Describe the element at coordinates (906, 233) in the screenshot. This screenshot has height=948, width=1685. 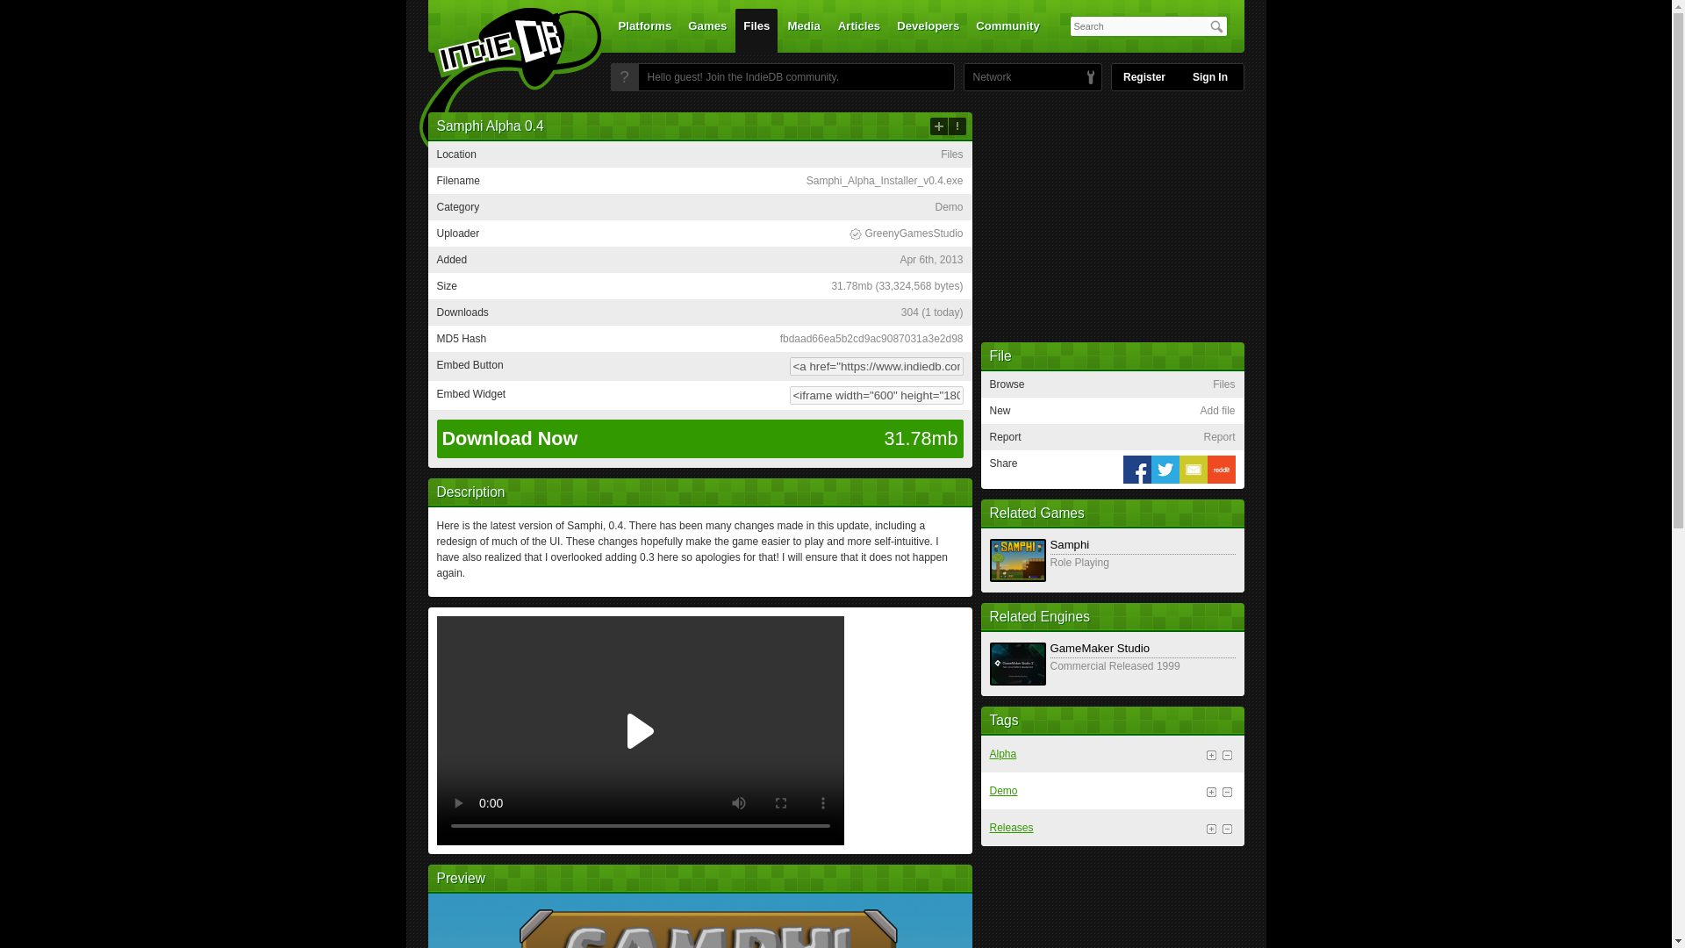
I see `Download Manager` at that location.